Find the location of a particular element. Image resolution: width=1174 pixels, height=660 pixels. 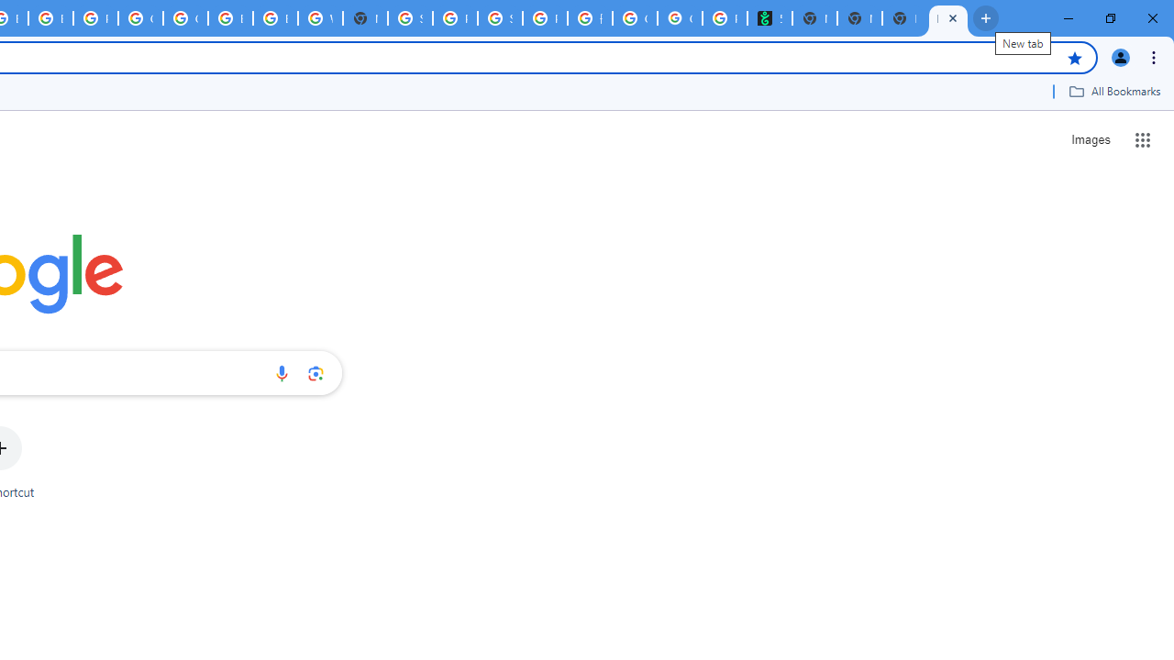

Browse Chrome as a guest - Computer - Google Chrome Help is located at coordinates (230, 18).